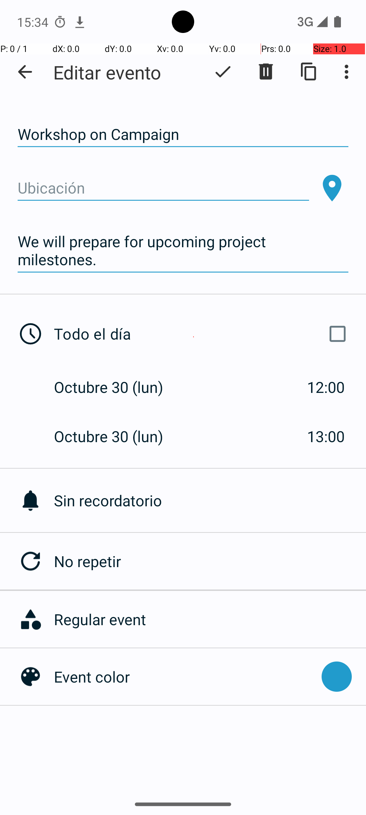  Describe the element at coordinates (309, 72) in the screenshot. I see `Duplicar un evento` at that location.